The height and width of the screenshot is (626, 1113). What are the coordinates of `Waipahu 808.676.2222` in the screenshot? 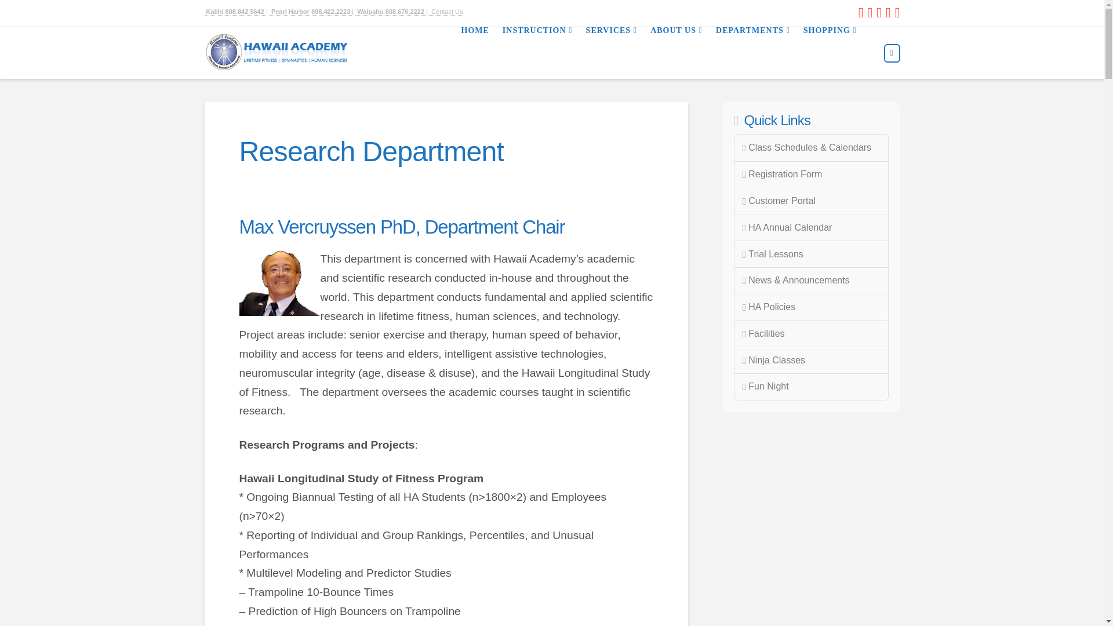 It's located at (391, 12).